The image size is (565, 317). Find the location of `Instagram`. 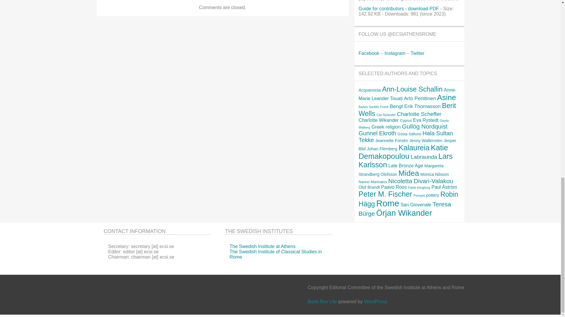

Instagram is located at coordinates (395, 53).